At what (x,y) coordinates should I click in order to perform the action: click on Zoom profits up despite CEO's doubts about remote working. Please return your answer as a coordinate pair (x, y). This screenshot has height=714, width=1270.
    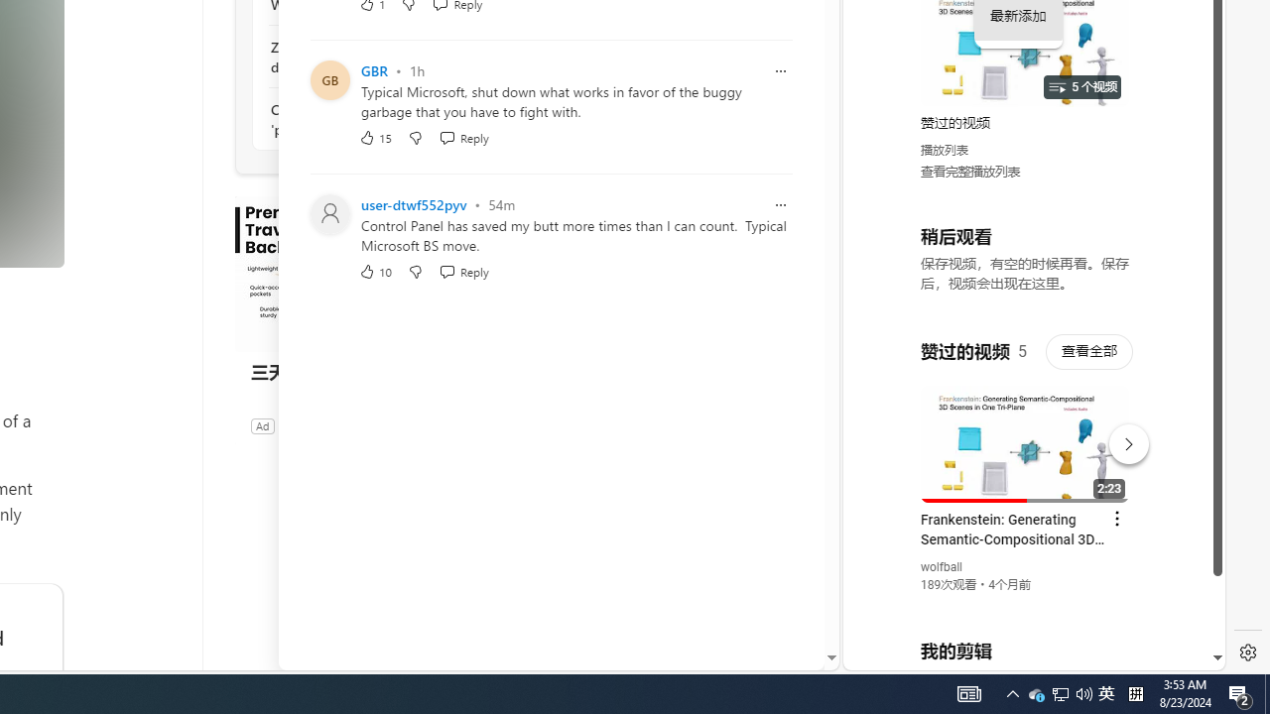
    Looking at the image, I should click on (378, 58).